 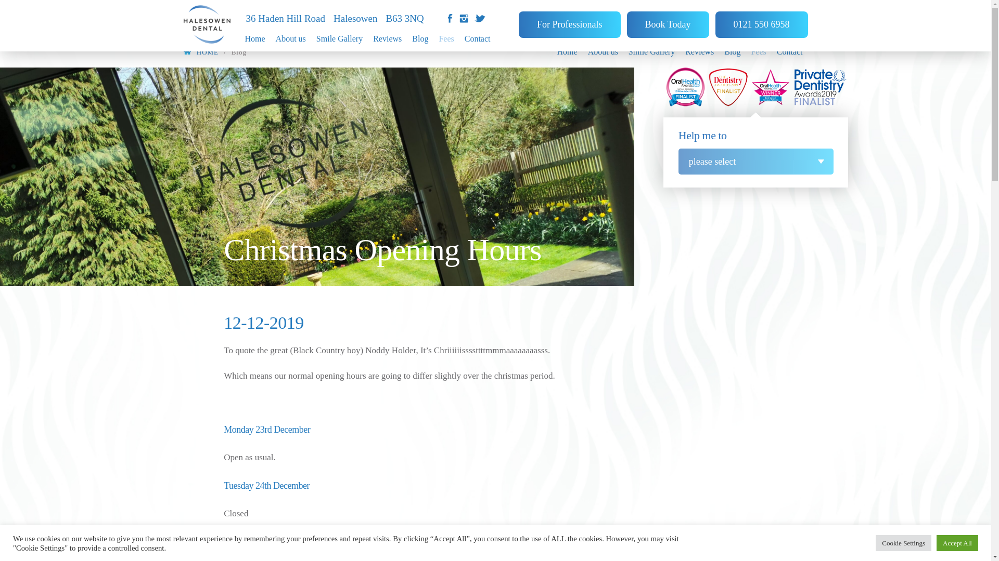 I want to click on Contact, so click(x=478, y=38).